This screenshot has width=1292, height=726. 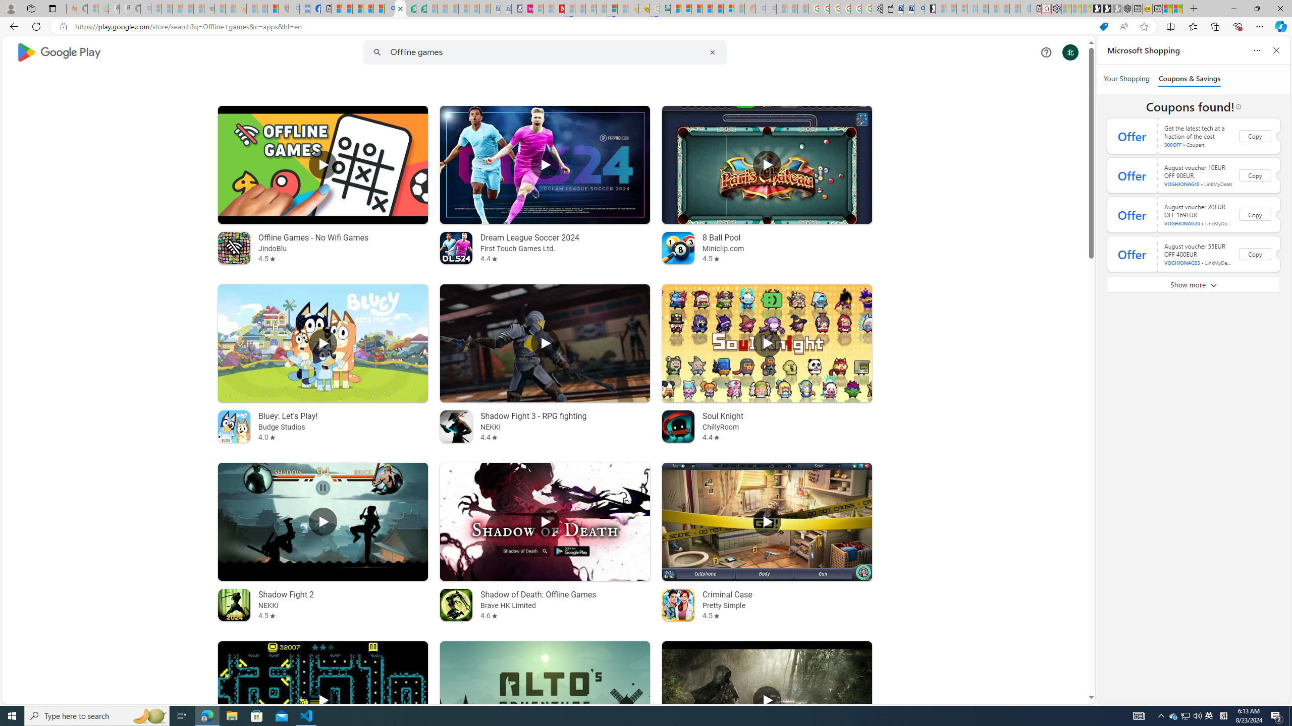 What do you see at coordinates (411, 9) in the screenshot?
I see `Terms of Use Agreement` at bounding box center [411, 9].